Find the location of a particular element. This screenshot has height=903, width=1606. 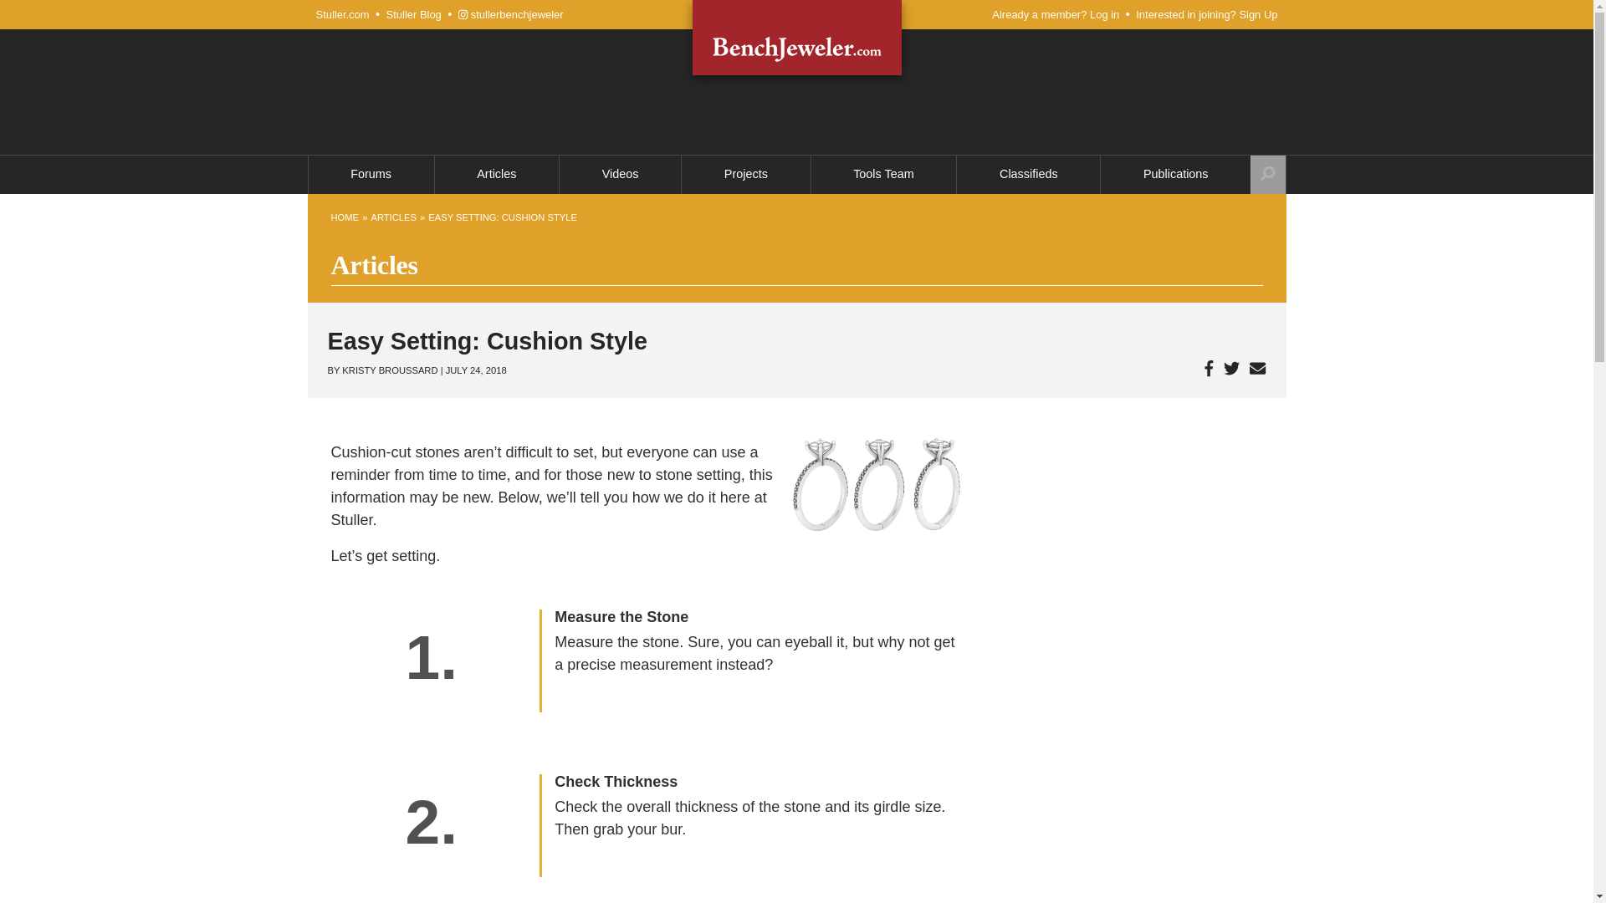

1. is located at coordinates (431, 657).